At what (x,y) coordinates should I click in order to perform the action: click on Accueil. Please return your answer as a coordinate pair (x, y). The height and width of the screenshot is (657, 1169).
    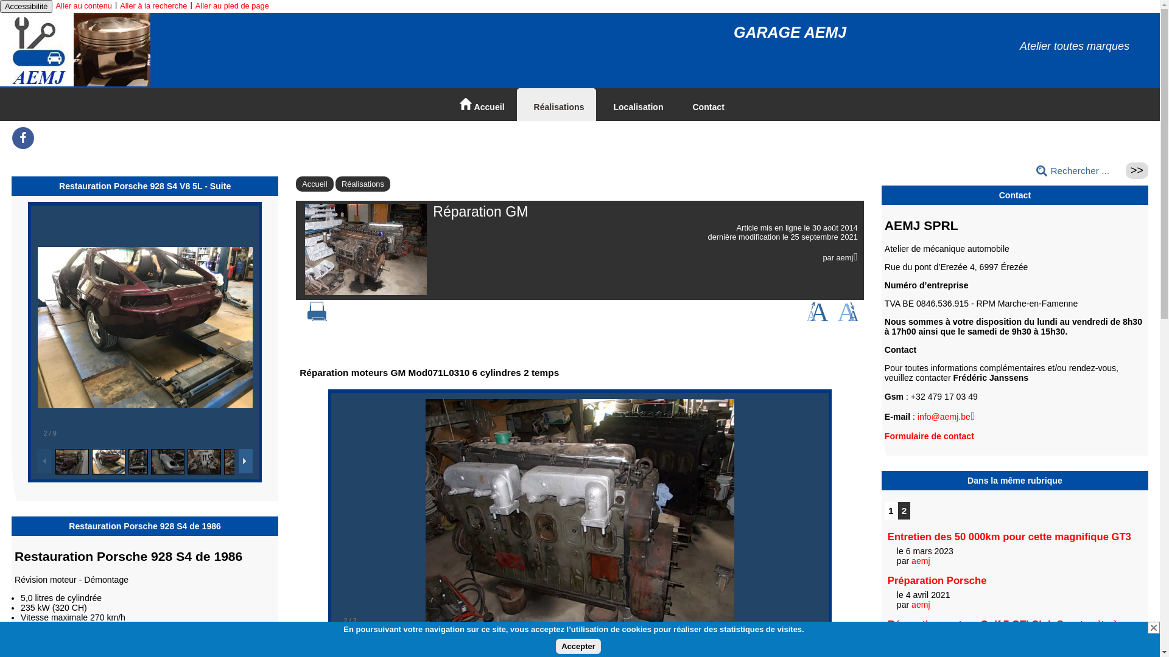
    Looking at the image, I should click on (76, 84).